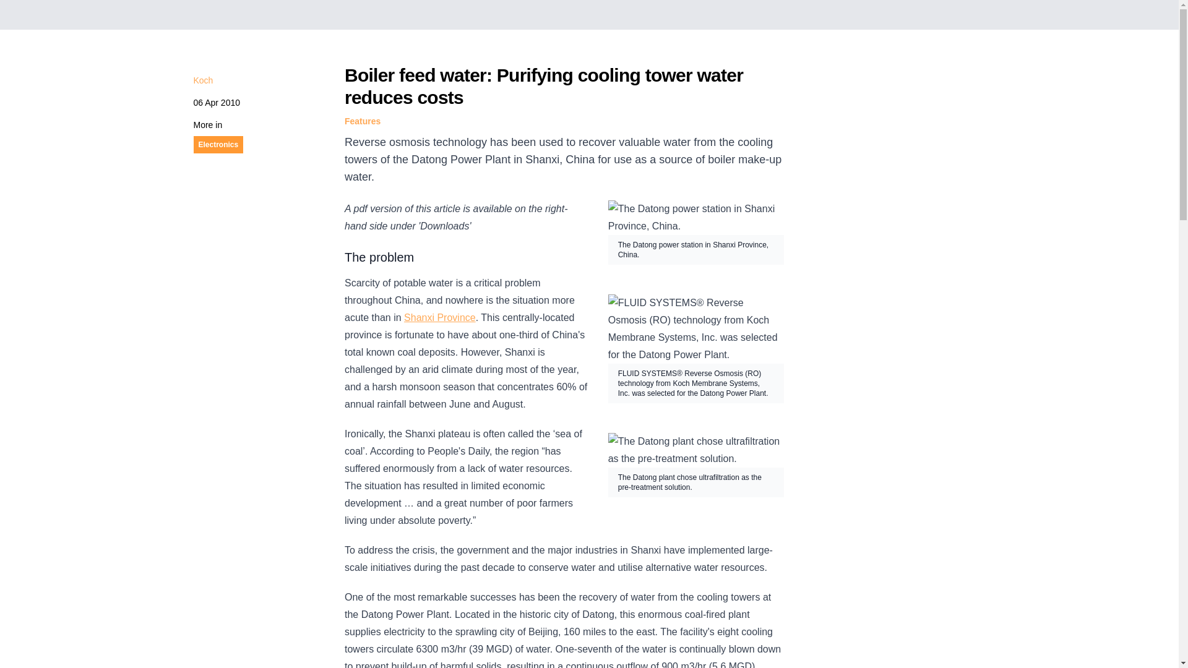 This screenshot has width=1188, height=668. Describe the element at coordinates (439, 317) in the screenshot. I see `Shanxi Province` at that location.